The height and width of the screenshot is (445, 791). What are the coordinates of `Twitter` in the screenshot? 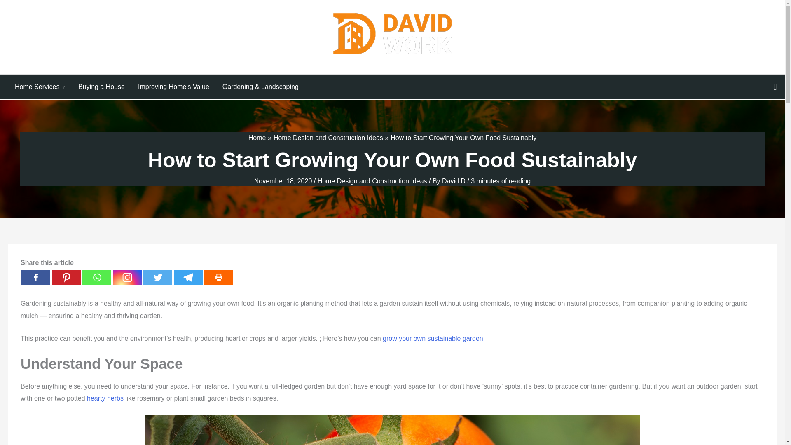 It's located at (157, 277).